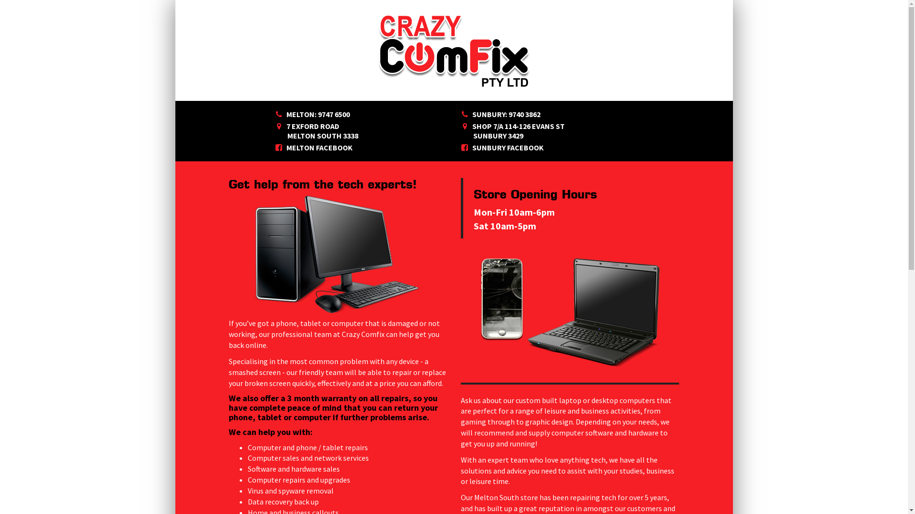 This screenshot has height=514, width=915. I want to click on SUNBURY FACEBOOK, so click(508, 148).